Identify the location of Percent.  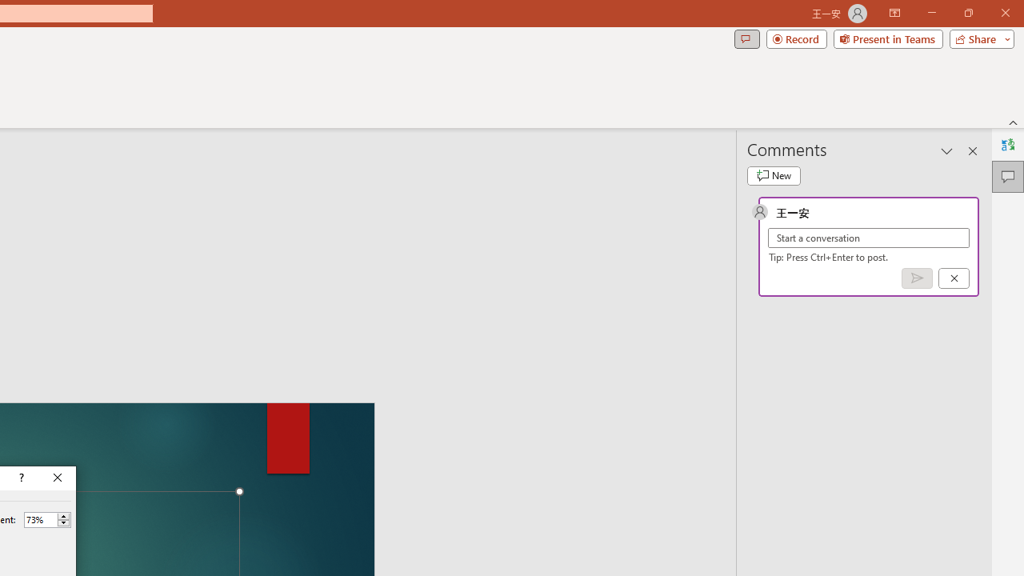
(47, 520).